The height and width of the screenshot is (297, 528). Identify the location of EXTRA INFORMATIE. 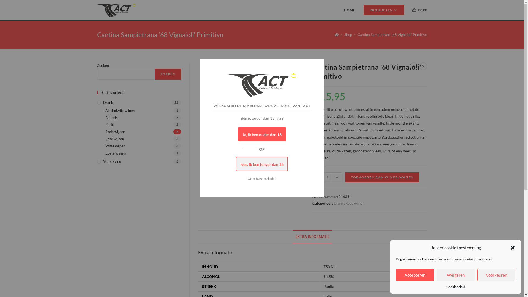
(312, 237).